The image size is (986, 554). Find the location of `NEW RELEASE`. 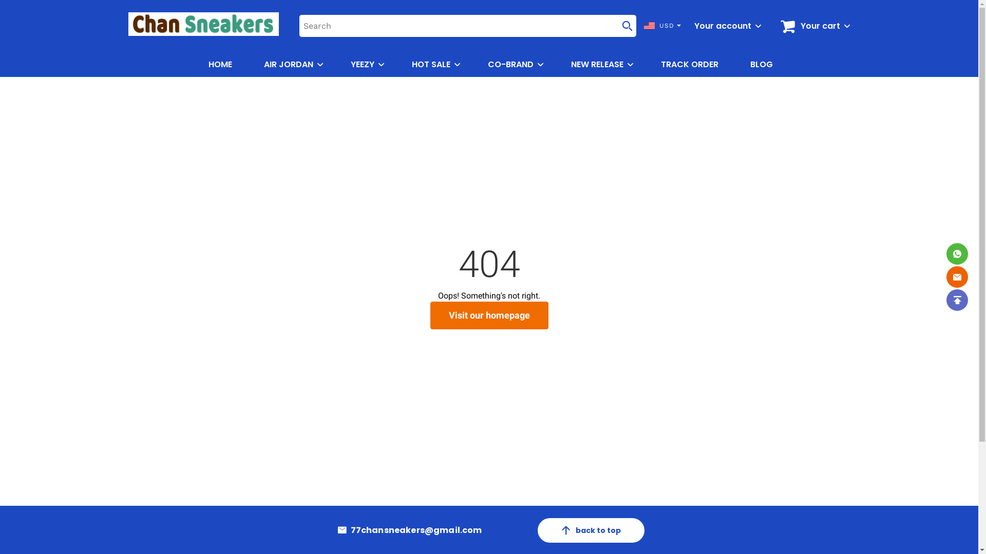

NEW RELEASE is located at coordinates (597, 65).